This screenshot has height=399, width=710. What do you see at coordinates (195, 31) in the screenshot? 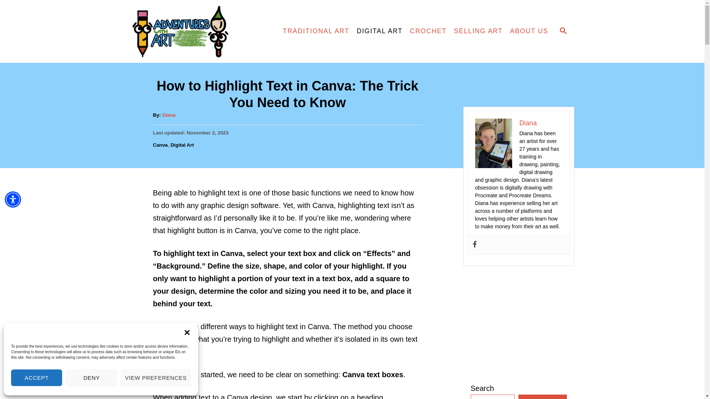
I see `Adventures with Art` at bounding box center [195, 31].